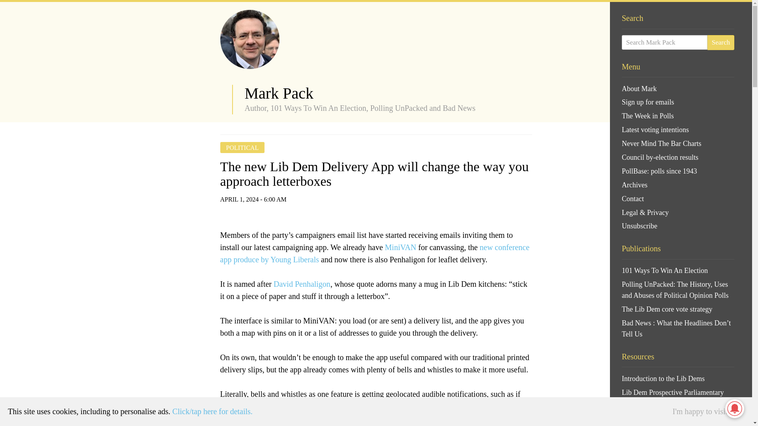  Describe the element at coordinates (400, 247) in the screenshot. I see `MiniVAN` at that location.